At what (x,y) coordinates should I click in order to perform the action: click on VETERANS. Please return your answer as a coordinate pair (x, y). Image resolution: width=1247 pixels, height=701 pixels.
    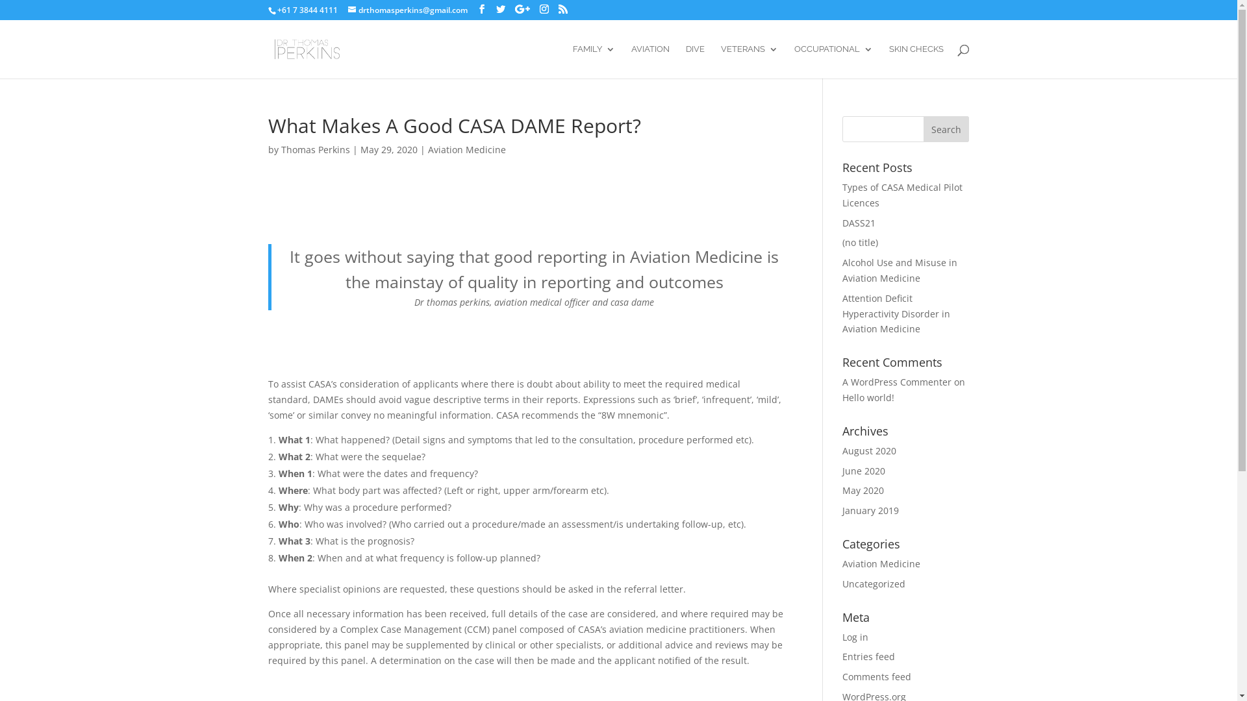
    Looking at the image, I should click on (749, 62).